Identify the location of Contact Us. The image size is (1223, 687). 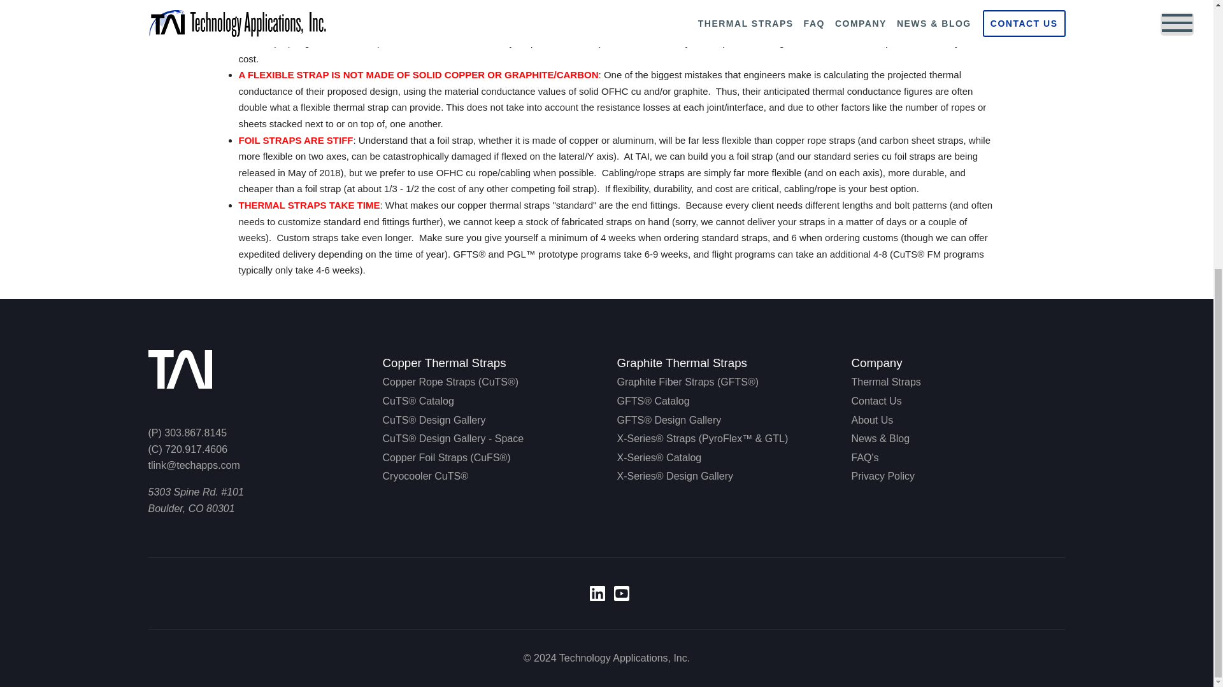
(876, 401).